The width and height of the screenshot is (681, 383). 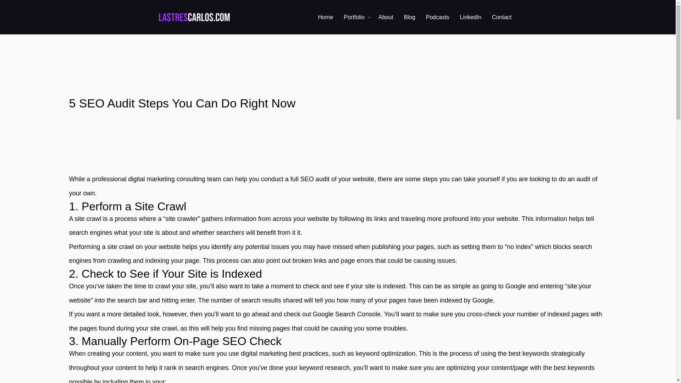 What do you see at coordinates (386, 17) in the screenshot?
I see `About` at bounding box center [386, 17].